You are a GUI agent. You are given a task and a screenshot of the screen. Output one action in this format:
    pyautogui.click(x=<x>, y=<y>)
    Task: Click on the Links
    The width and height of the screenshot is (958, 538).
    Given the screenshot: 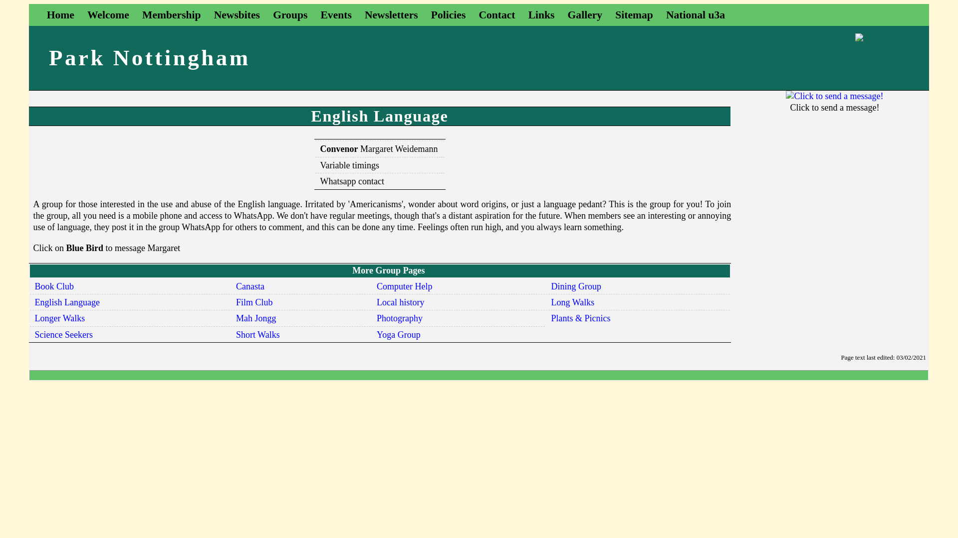 What is the action you would take?
    pyautogui.click(x=541, y=15)
    